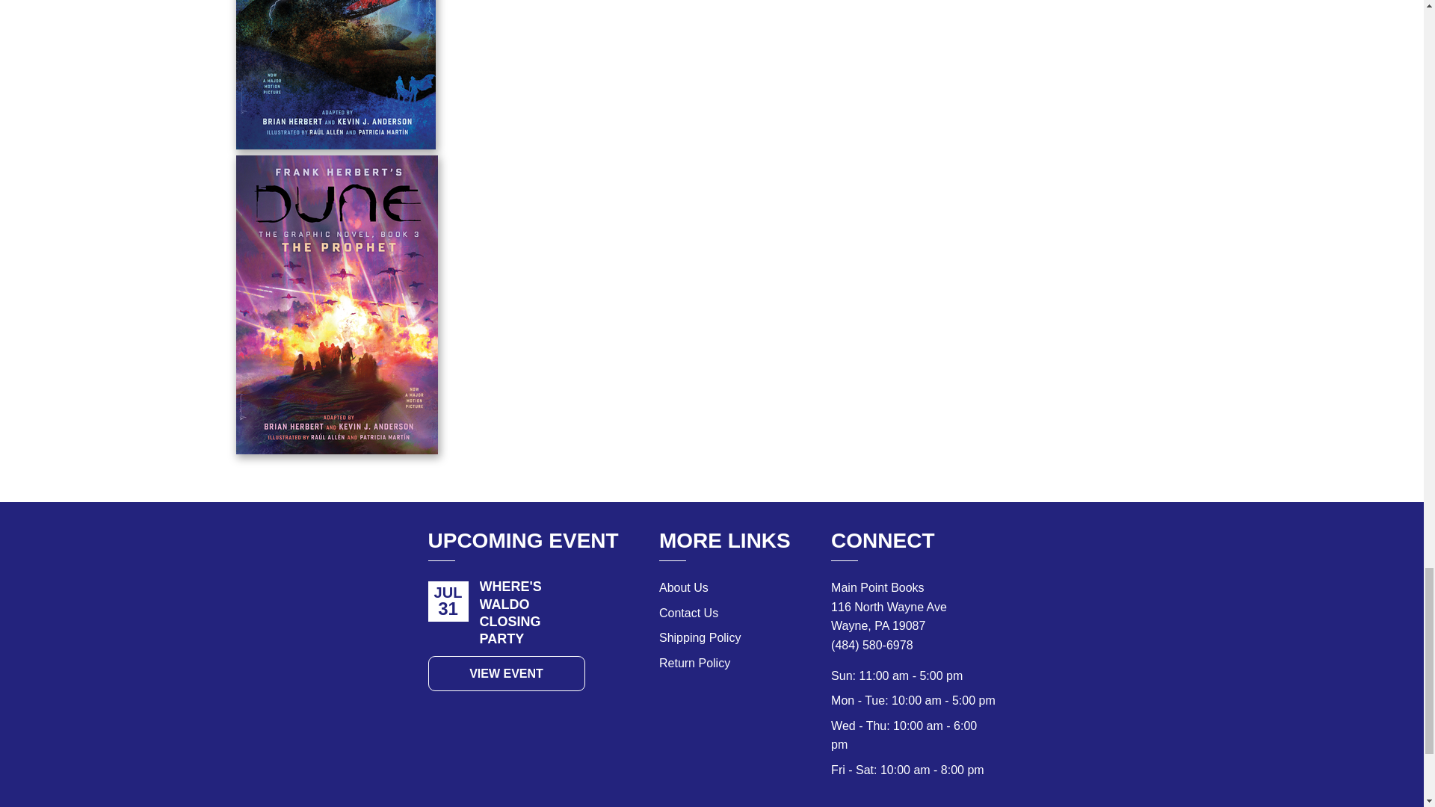  Describe the element at coordinates (700, 637) in the screenshot. I see `Shipping Policy` at that location.